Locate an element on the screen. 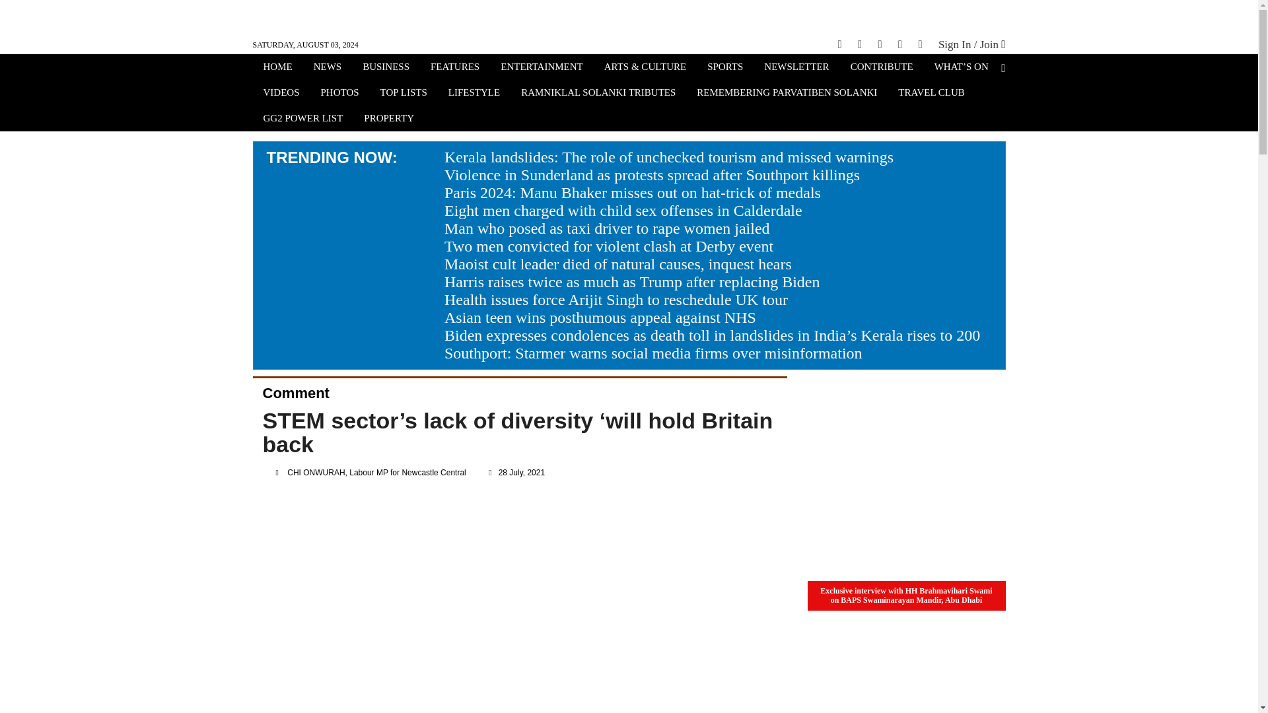 The height and width of the screenshot is (713, 1268). FEATURES is located at coordinates (454, 68).